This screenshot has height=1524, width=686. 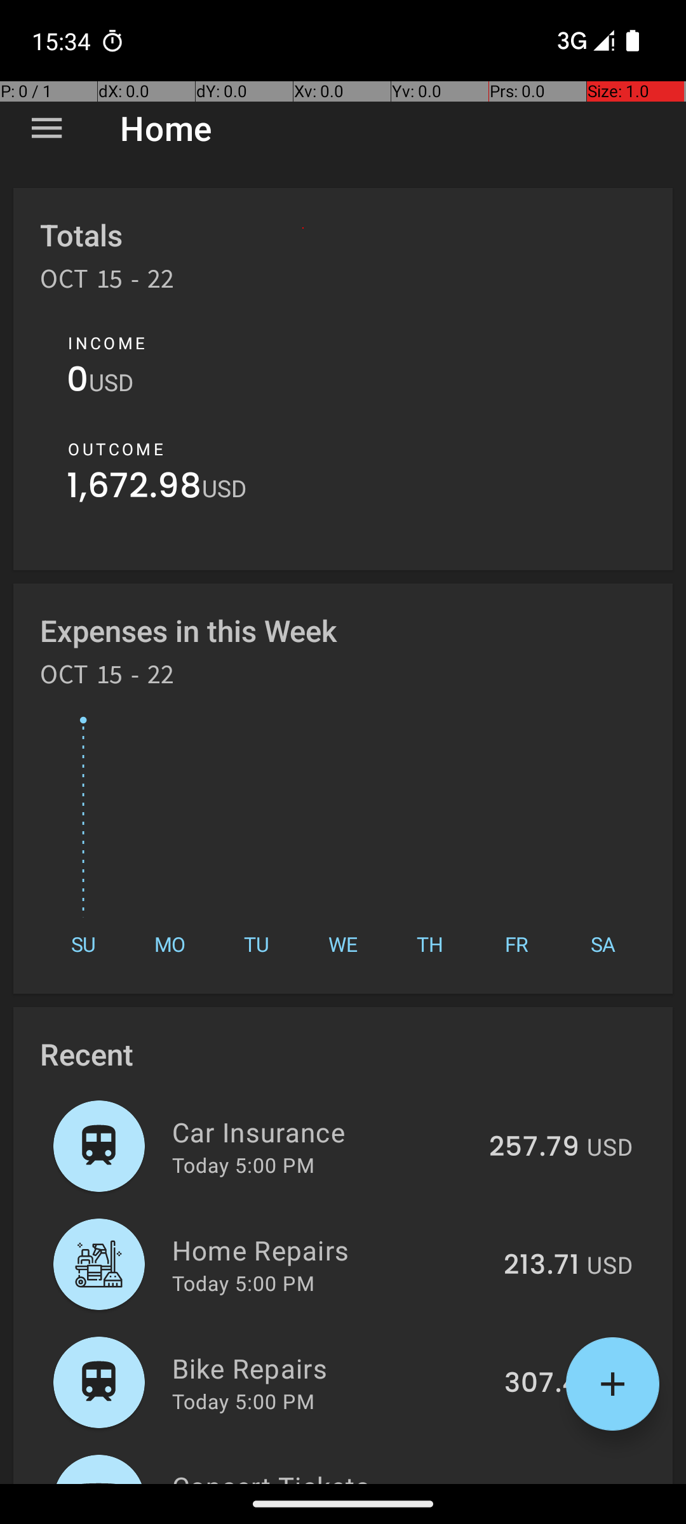 What do you see at coordinates (540, 1482) in the screenshot?
I see `449.8` at bounding box center [540, 1482].